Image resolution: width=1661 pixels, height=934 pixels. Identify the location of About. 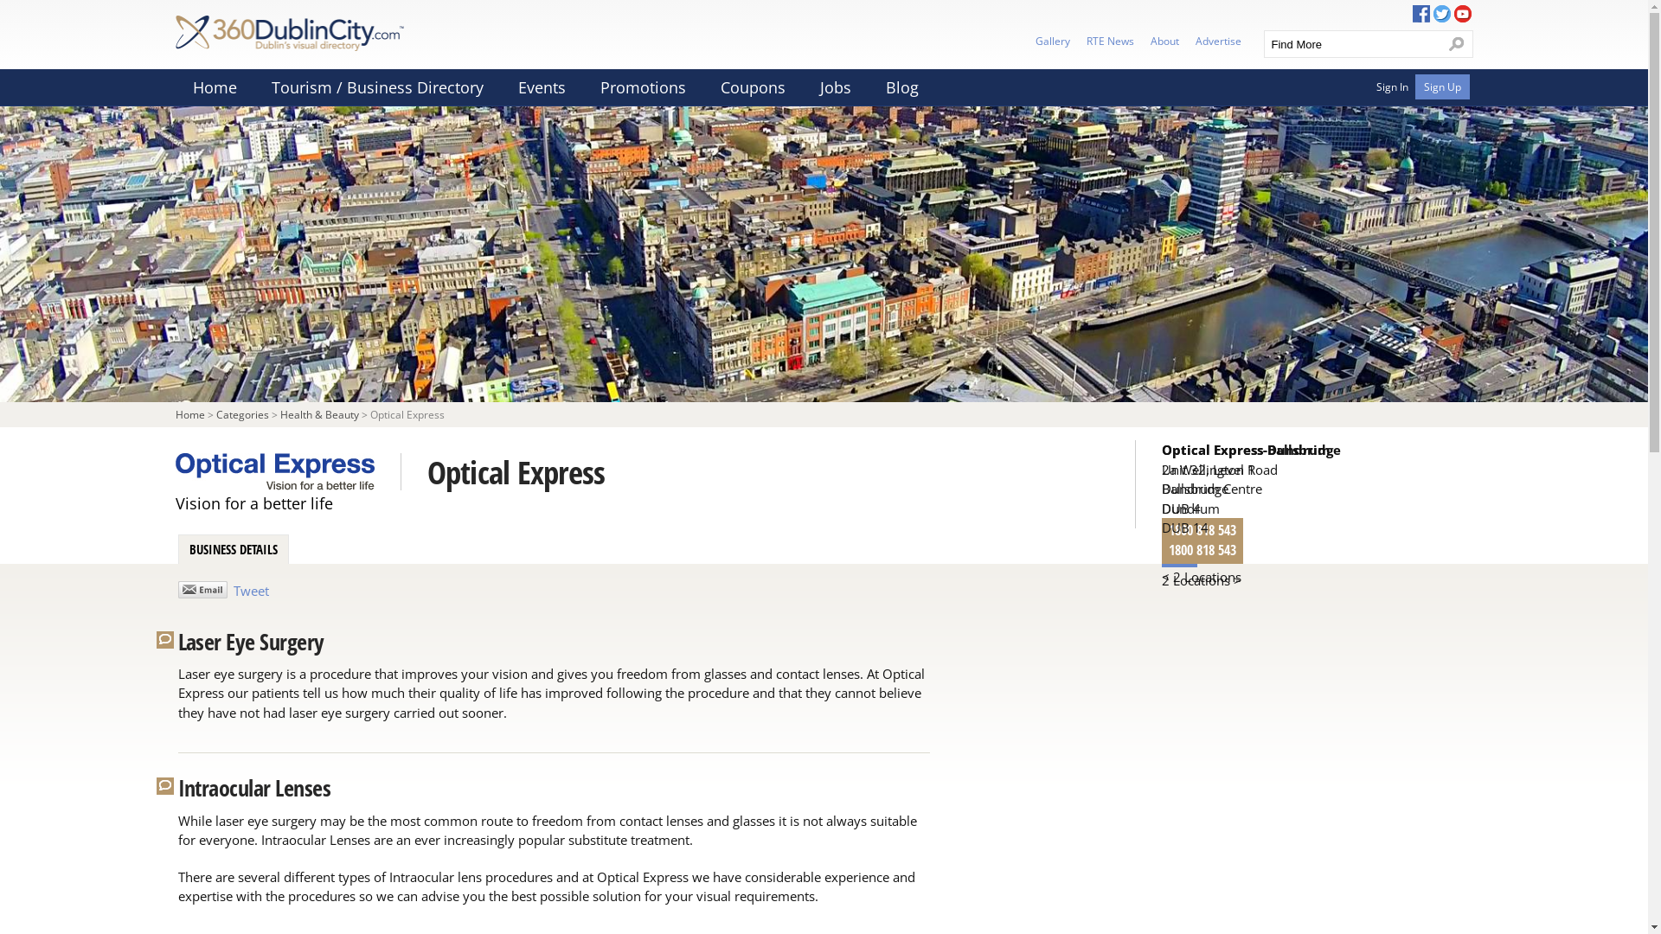
(1164, 40).